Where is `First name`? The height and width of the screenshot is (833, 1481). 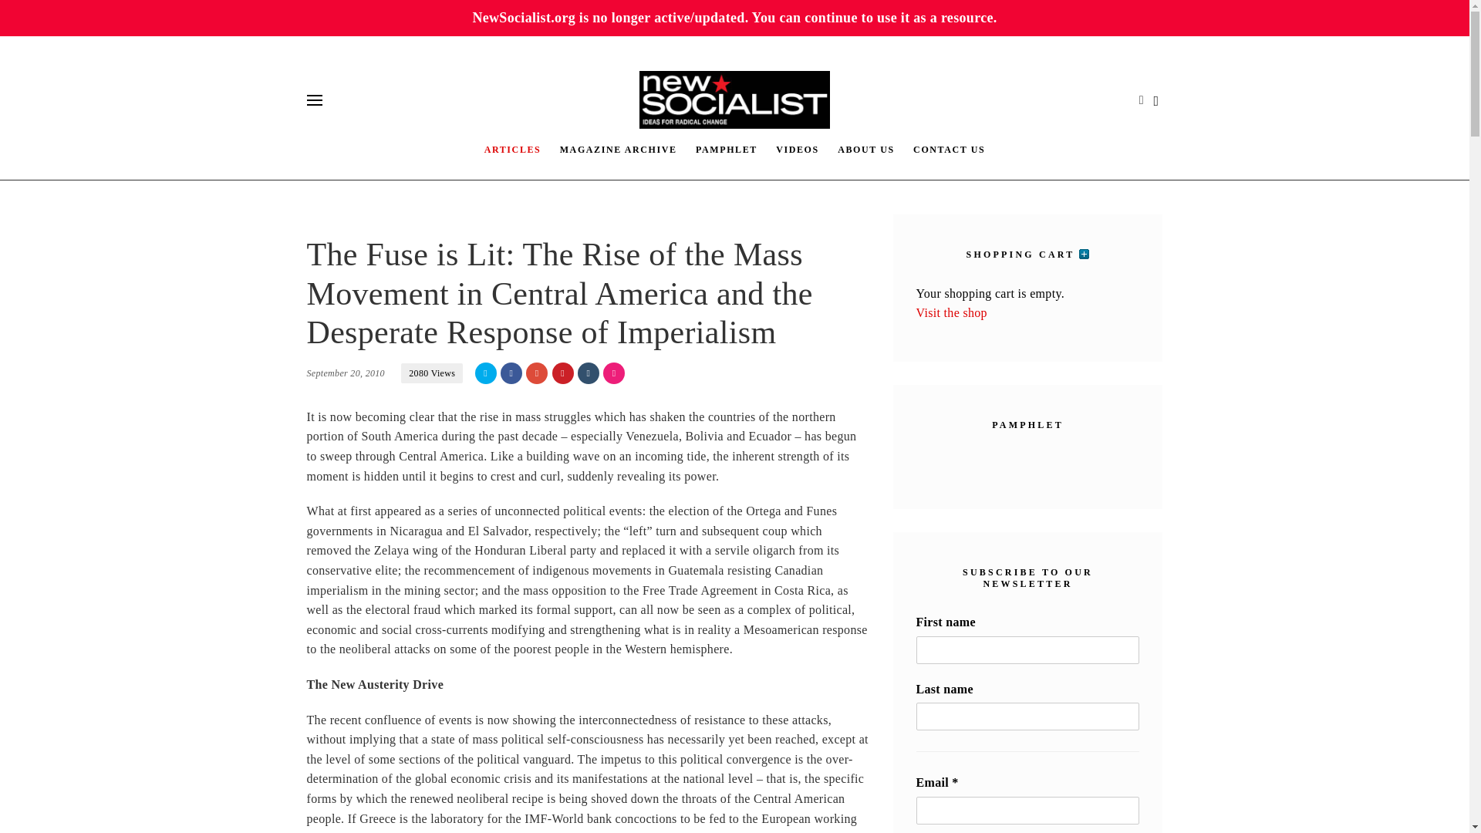
First name is located at coordinates (1028, 649).